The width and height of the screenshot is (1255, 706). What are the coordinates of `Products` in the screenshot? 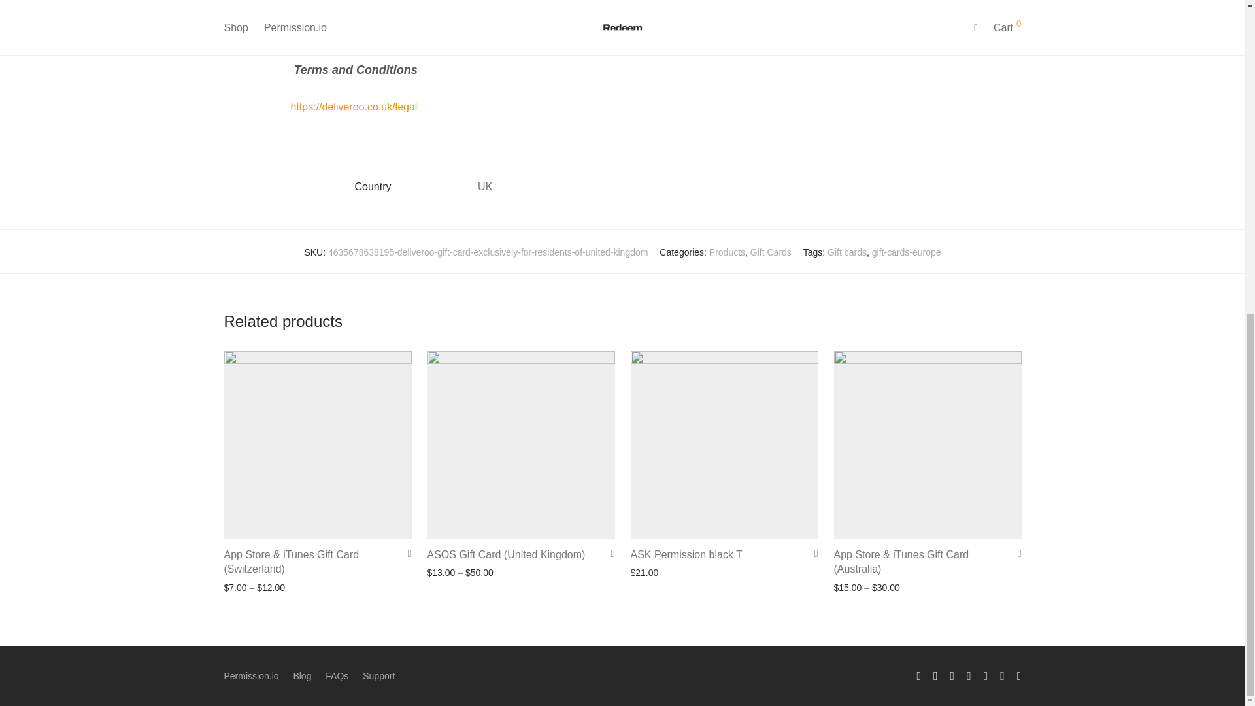 It's located at (727, 252).